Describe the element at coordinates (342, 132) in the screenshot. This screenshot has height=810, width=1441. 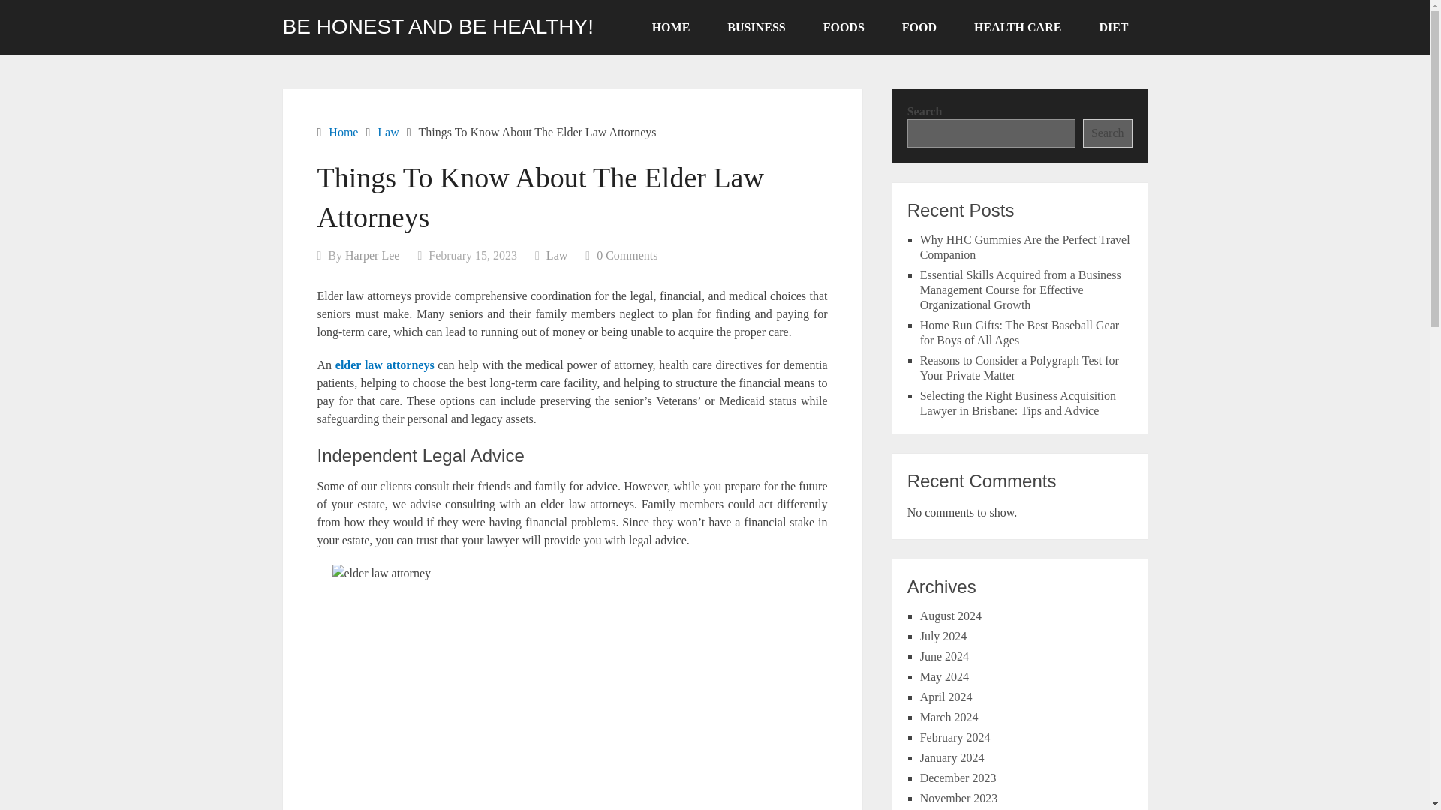
I see `Home` at that location.